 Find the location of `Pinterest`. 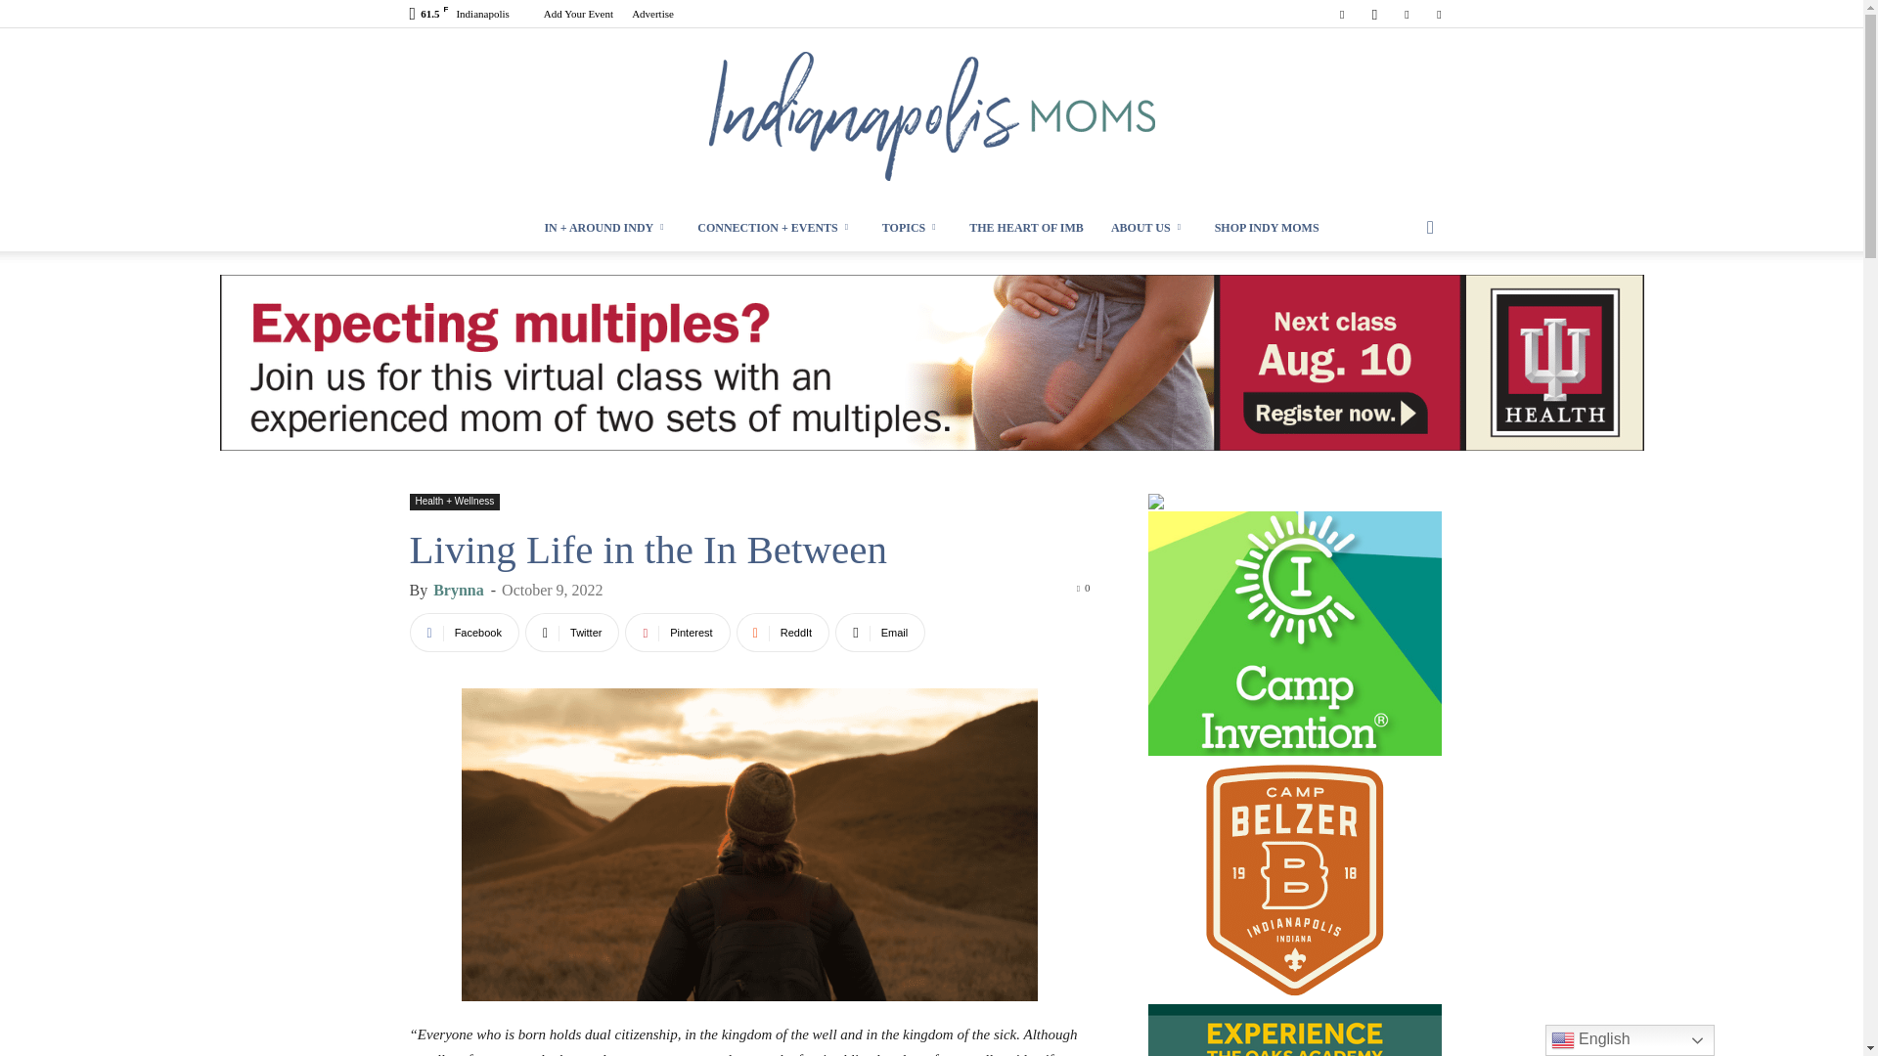

Pinterest is located at coordinates (1407, 14).